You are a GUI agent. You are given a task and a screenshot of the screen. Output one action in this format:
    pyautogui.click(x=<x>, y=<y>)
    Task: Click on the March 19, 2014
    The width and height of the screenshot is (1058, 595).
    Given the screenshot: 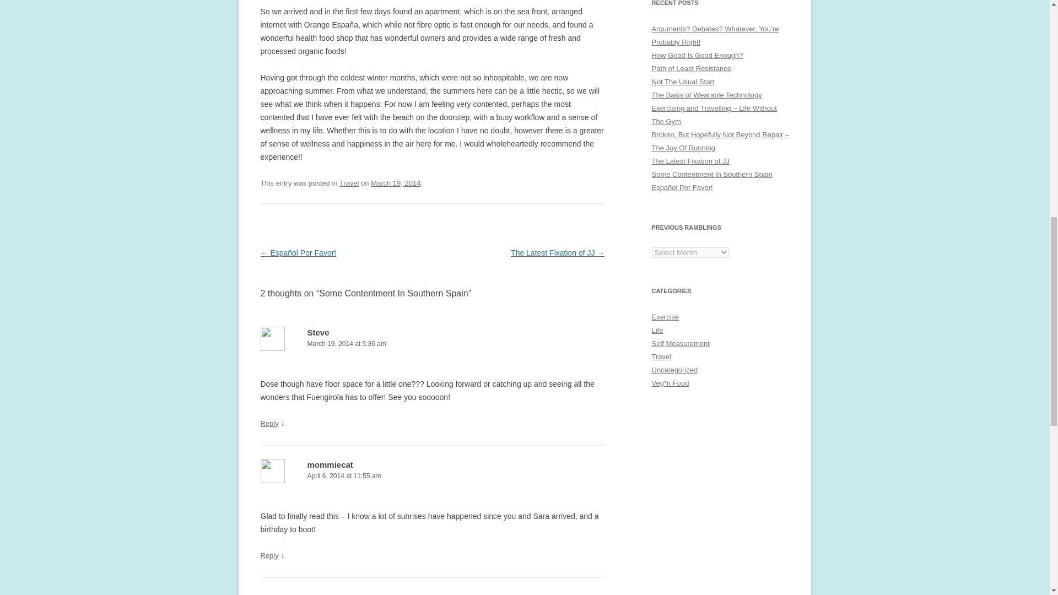 What is the action you would take?
    pyautogui.click(x=396, y=183)
    